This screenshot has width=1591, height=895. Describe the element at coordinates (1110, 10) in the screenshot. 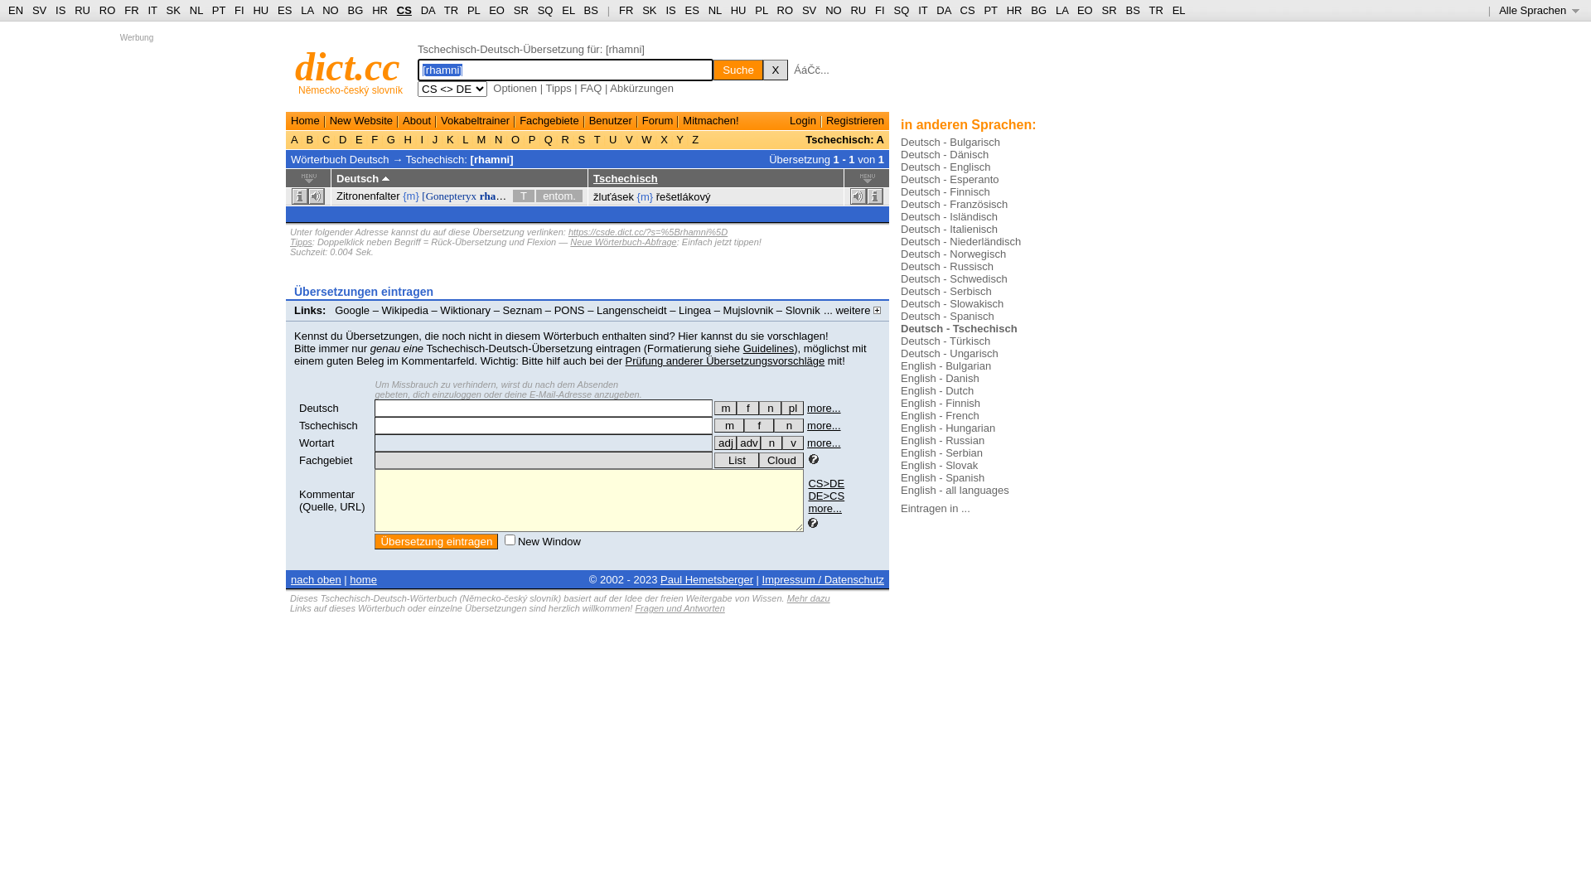

I see `SR` at that location.